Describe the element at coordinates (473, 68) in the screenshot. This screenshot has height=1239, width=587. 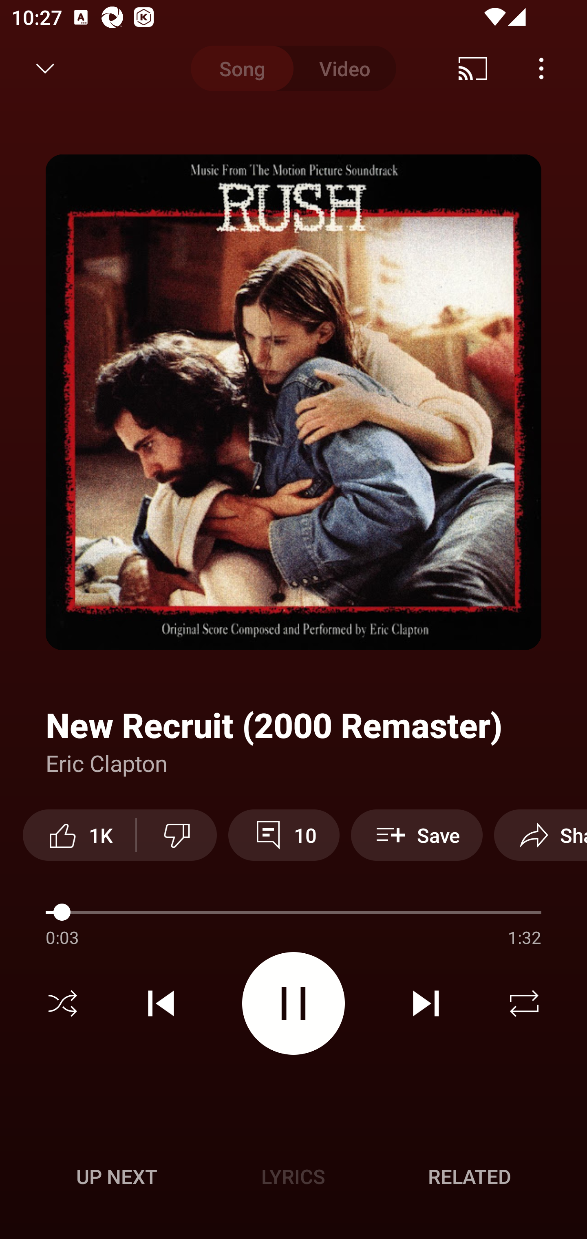
I see `Cast. Disconnected` at that location.